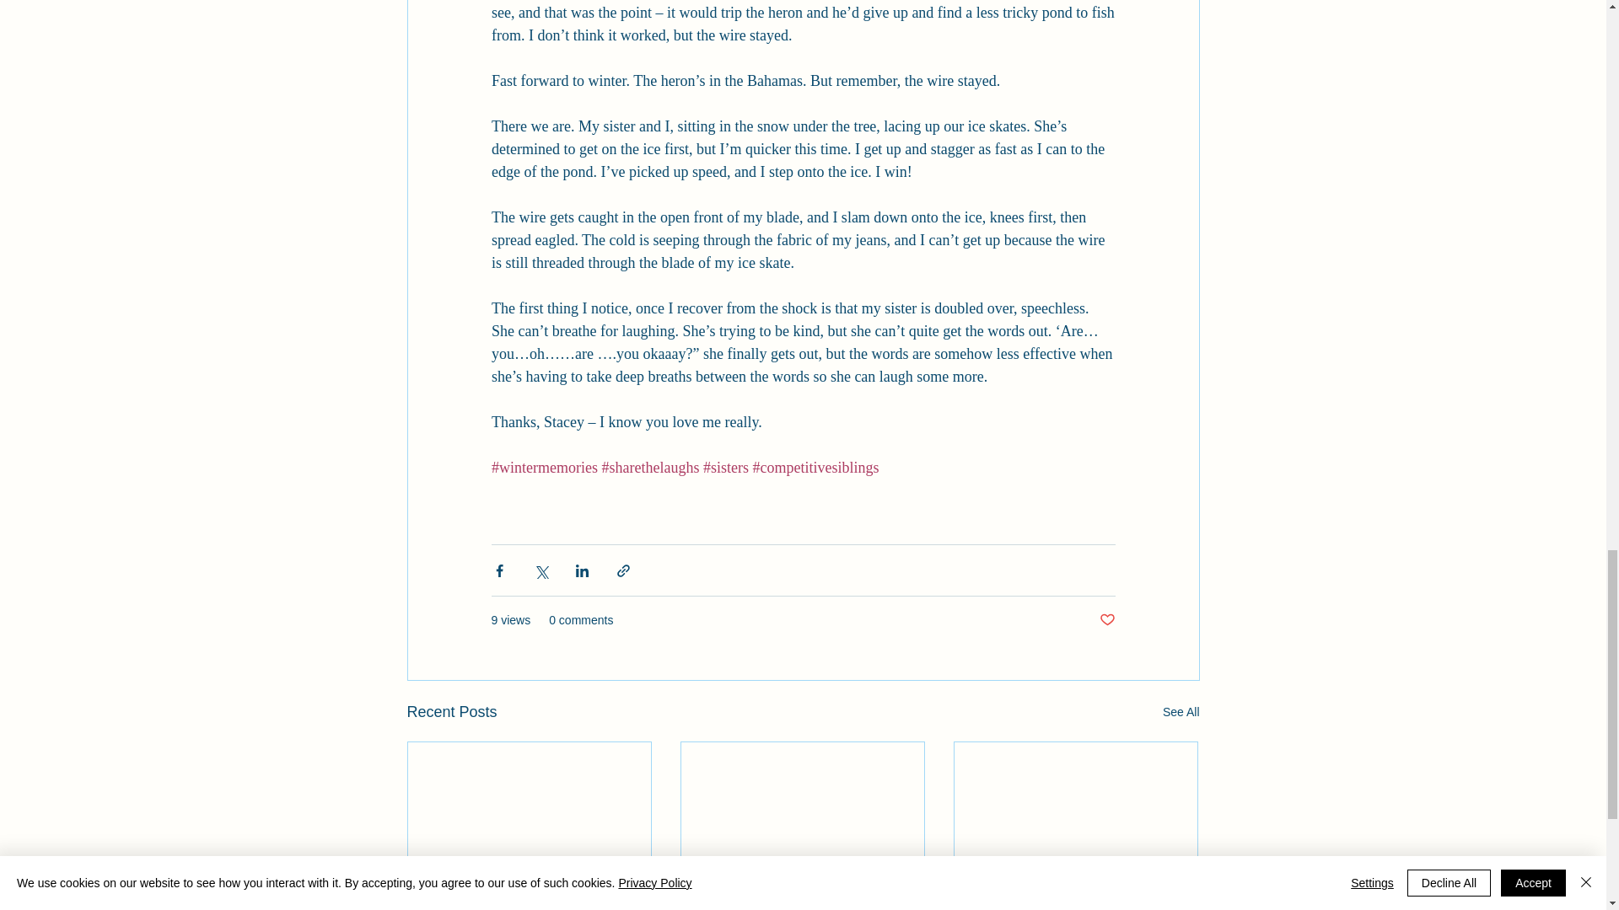  I want to click on See All, so click(1181, 711).